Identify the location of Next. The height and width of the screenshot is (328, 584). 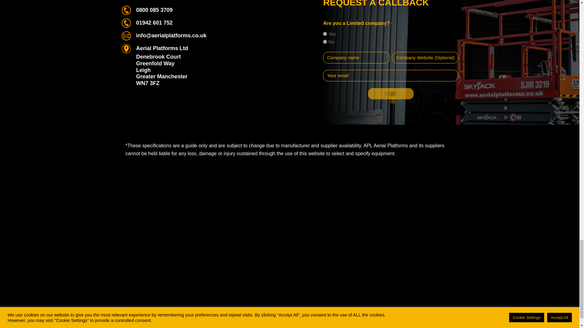
(391, 94).